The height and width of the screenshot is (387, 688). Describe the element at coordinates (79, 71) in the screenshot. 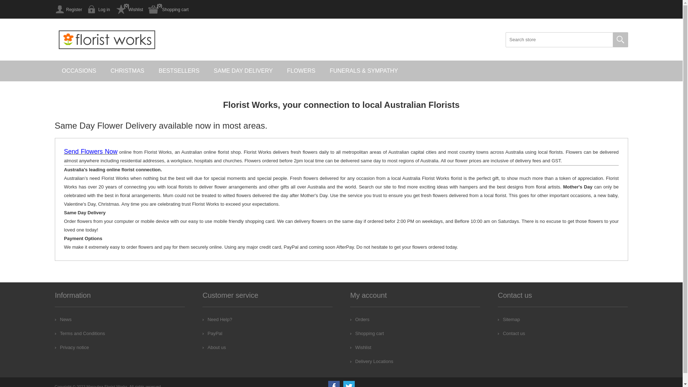

I see `OCCASIONS` at that location.